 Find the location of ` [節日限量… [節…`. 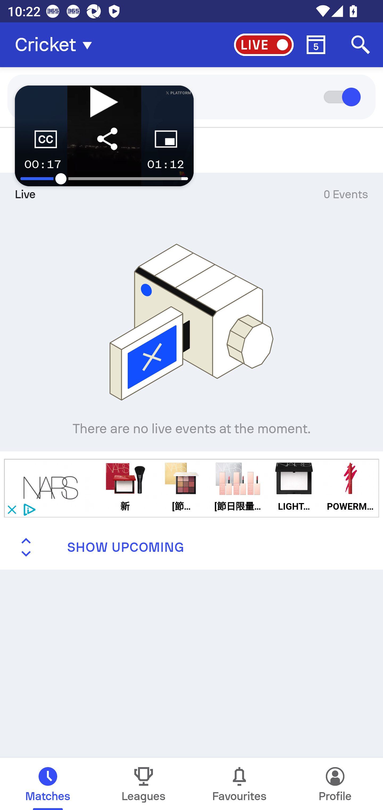

 [節日限量… [節… is located at coordinates (182, 488).